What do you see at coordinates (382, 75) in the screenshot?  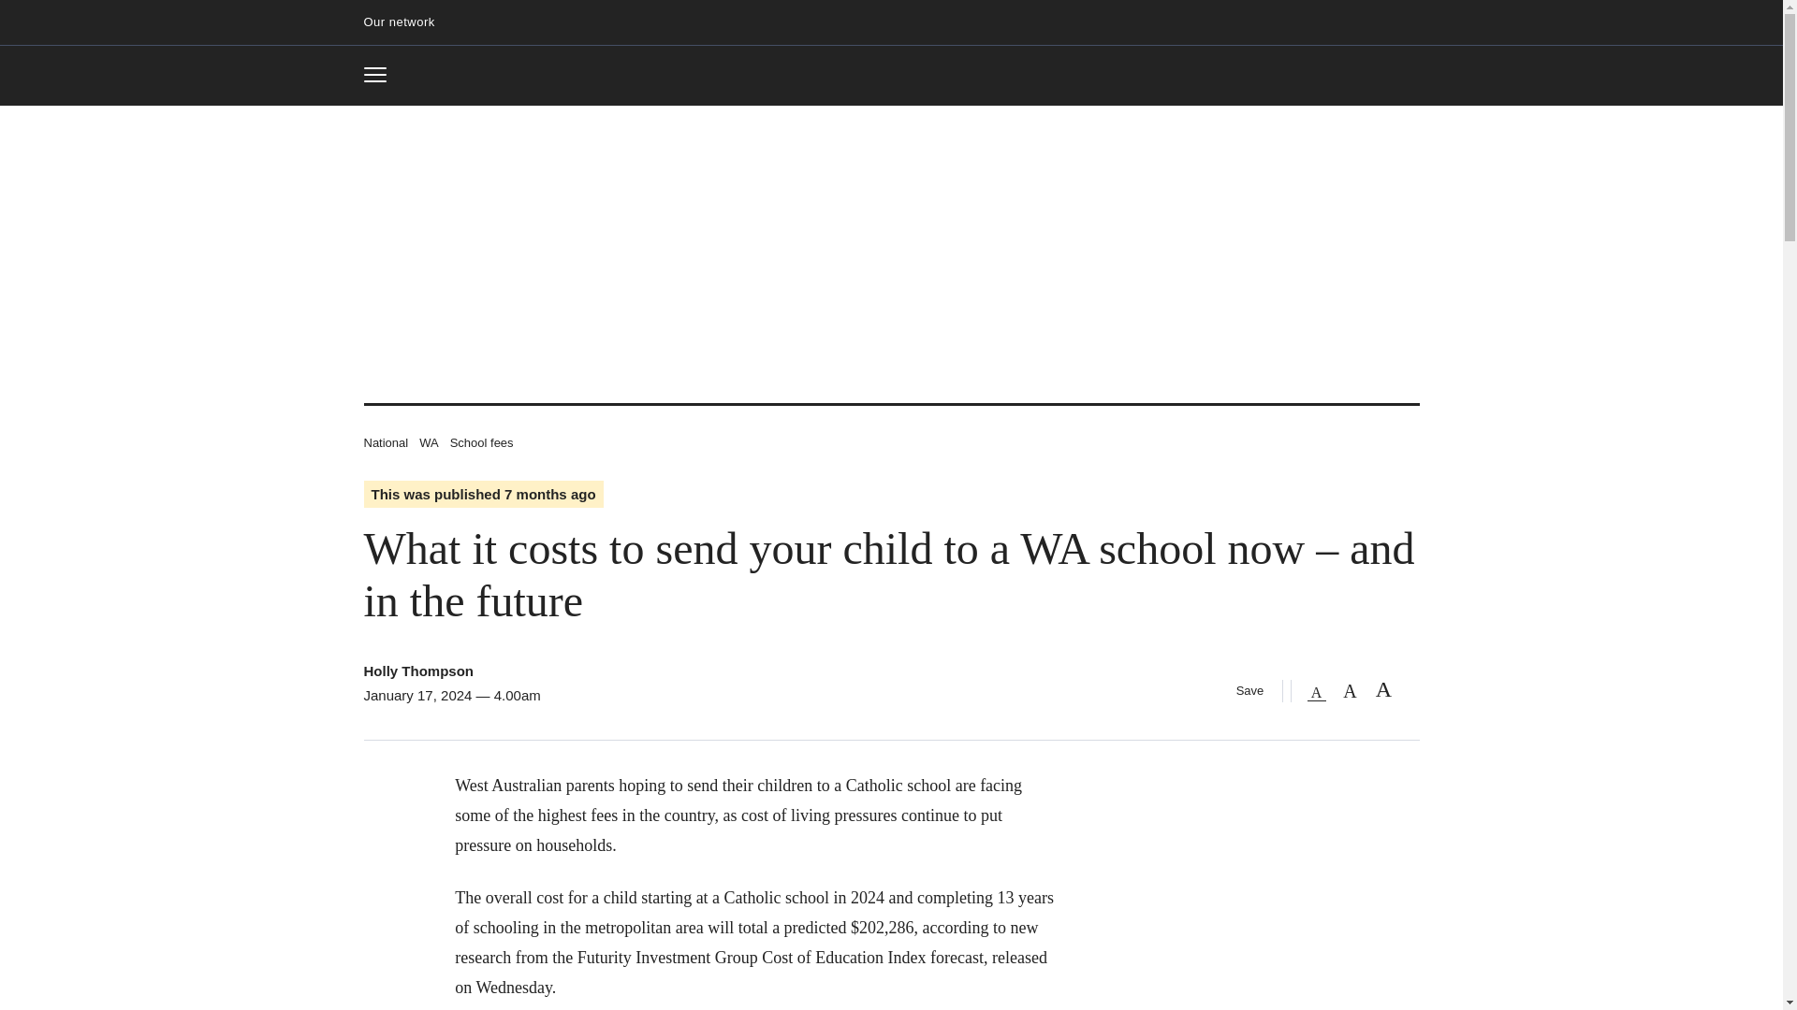 I see `Brisbane Times` at bounding box center [382, 75].